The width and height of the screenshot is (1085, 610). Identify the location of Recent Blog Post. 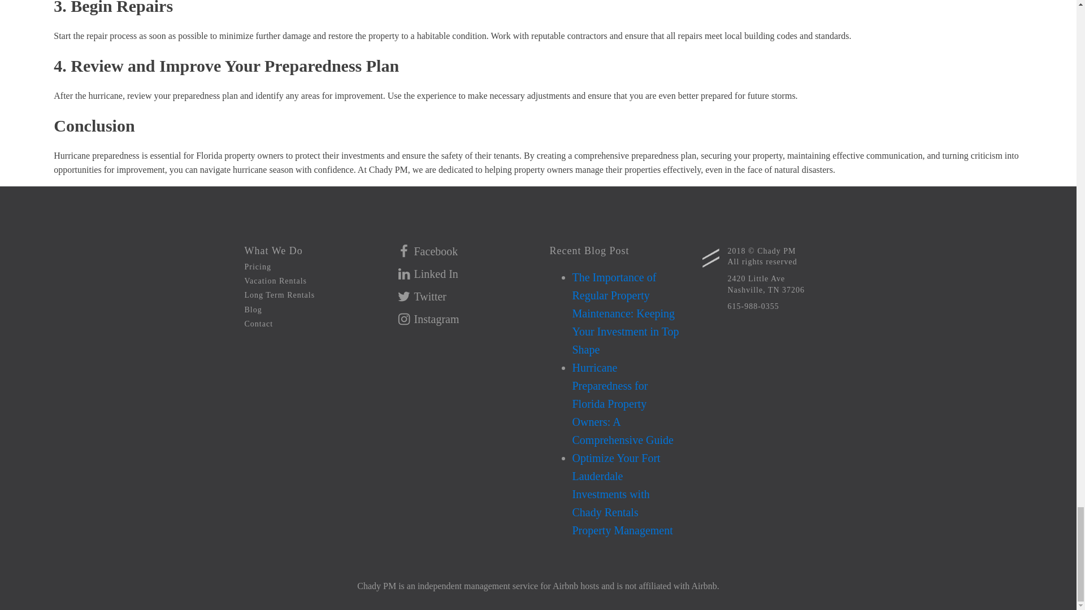
(589, 249).